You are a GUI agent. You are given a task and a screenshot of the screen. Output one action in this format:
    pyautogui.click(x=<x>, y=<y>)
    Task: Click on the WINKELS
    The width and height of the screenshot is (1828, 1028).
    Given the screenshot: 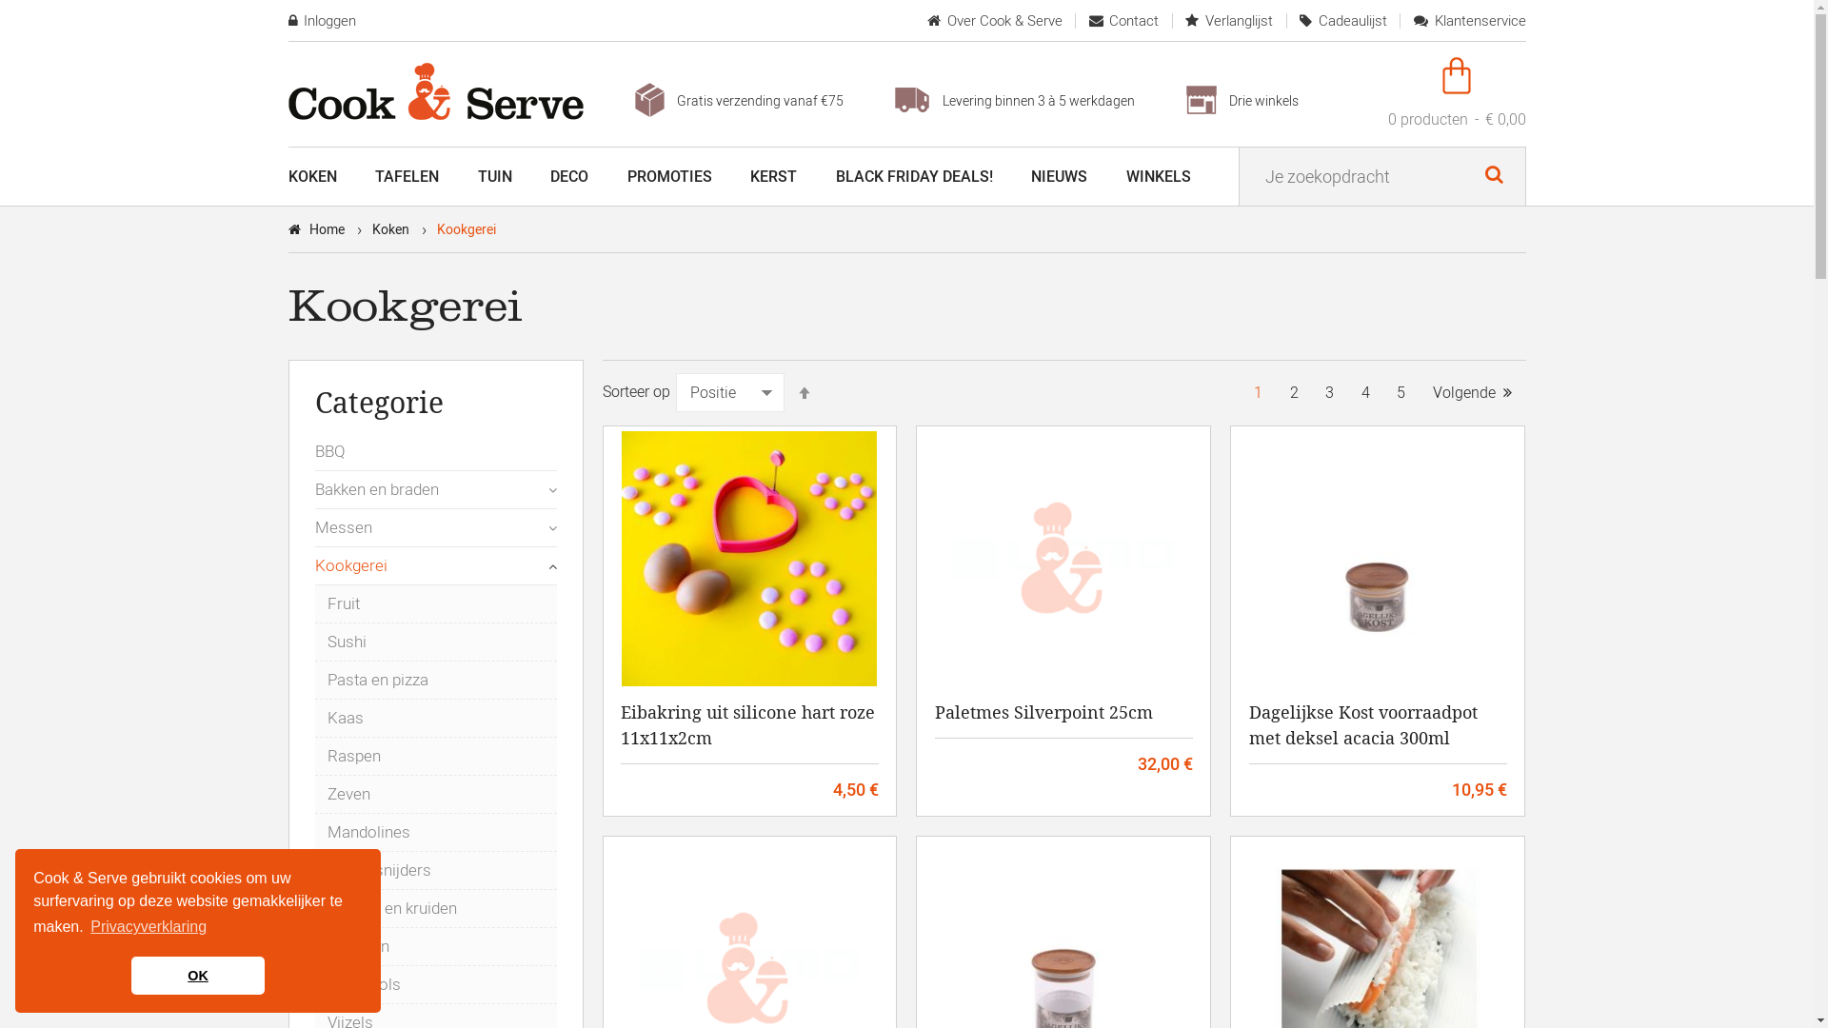 What is the action you would take?
    pyautogui.click(x=1158, y=177)
    